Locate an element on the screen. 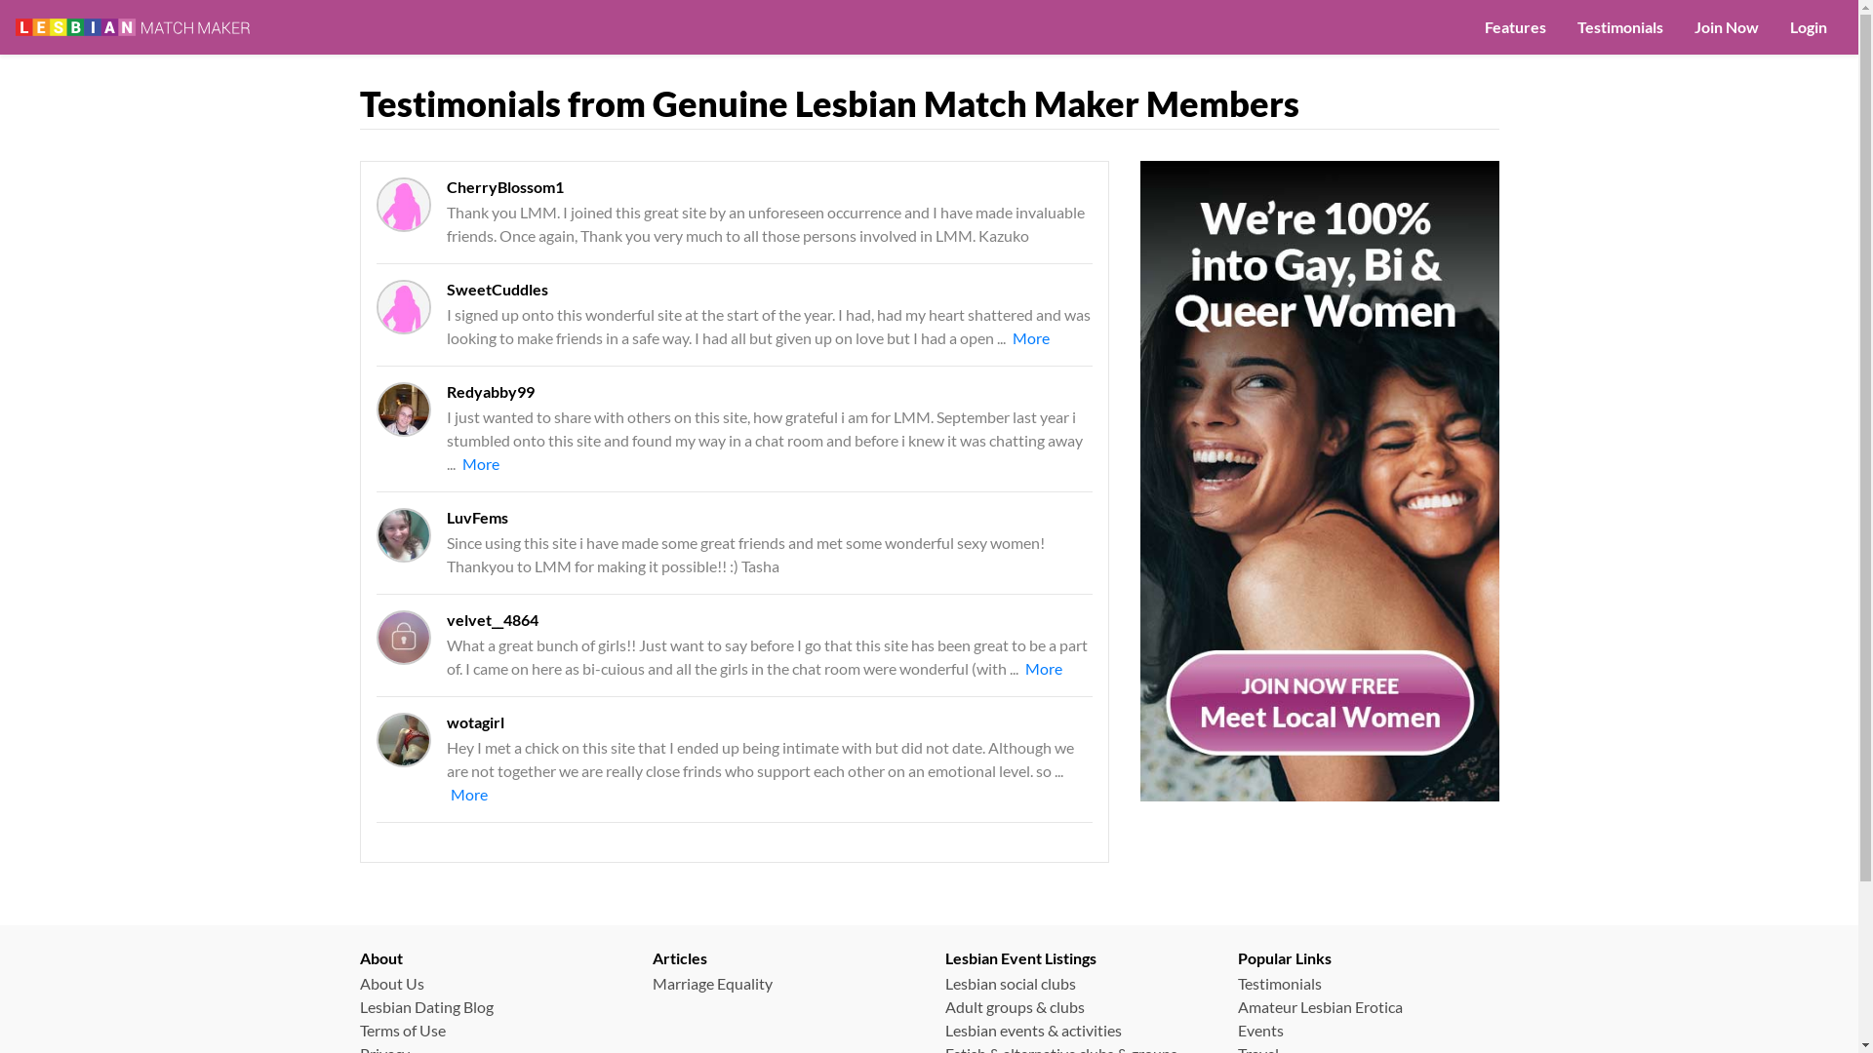 This screenshot has height=1053, width=1873. More is located at coordinates (469, 794).